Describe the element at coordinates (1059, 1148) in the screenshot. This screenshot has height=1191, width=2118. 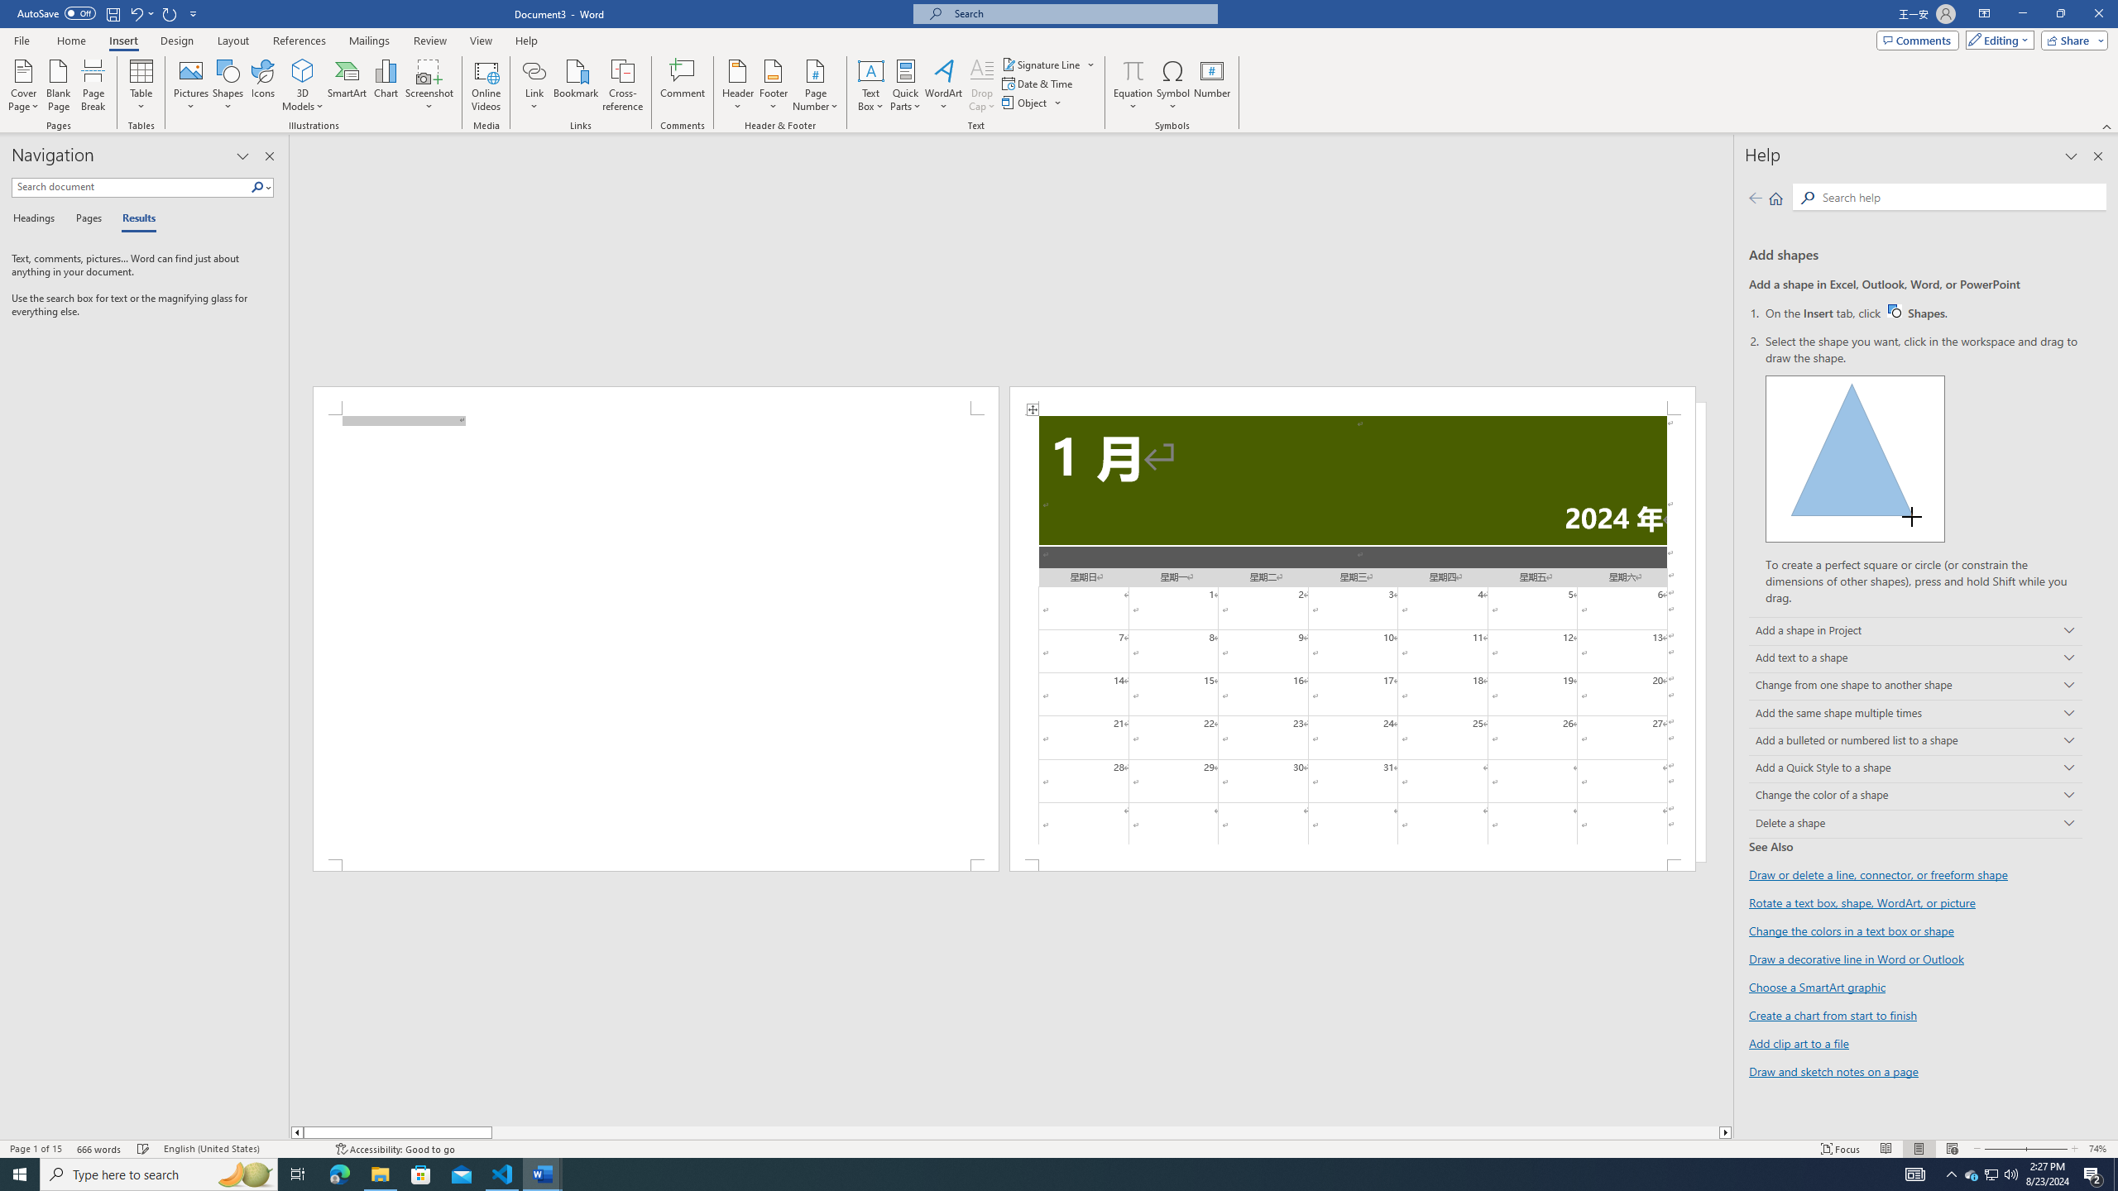
I see `Class: MsoCommandBar` at that location.